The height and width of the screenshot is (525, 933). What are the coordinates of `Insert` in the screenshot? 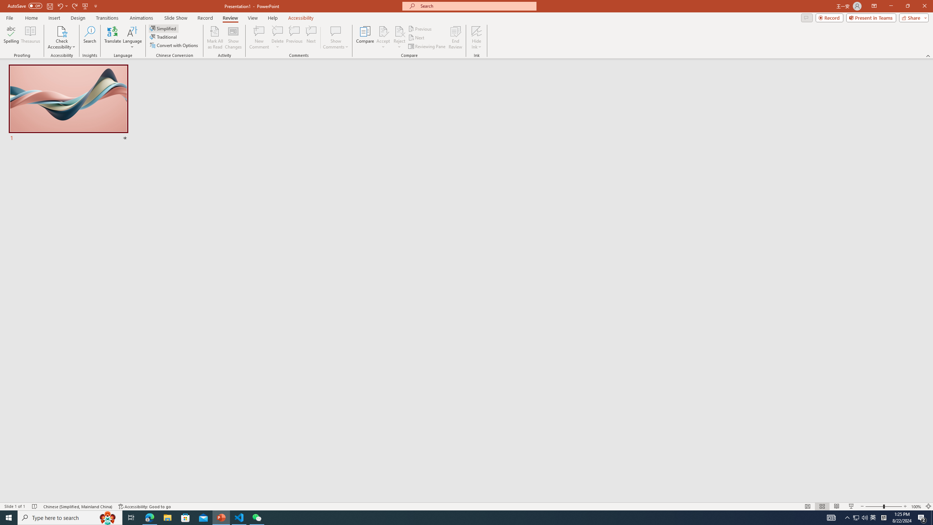 It's located at (54, 18).